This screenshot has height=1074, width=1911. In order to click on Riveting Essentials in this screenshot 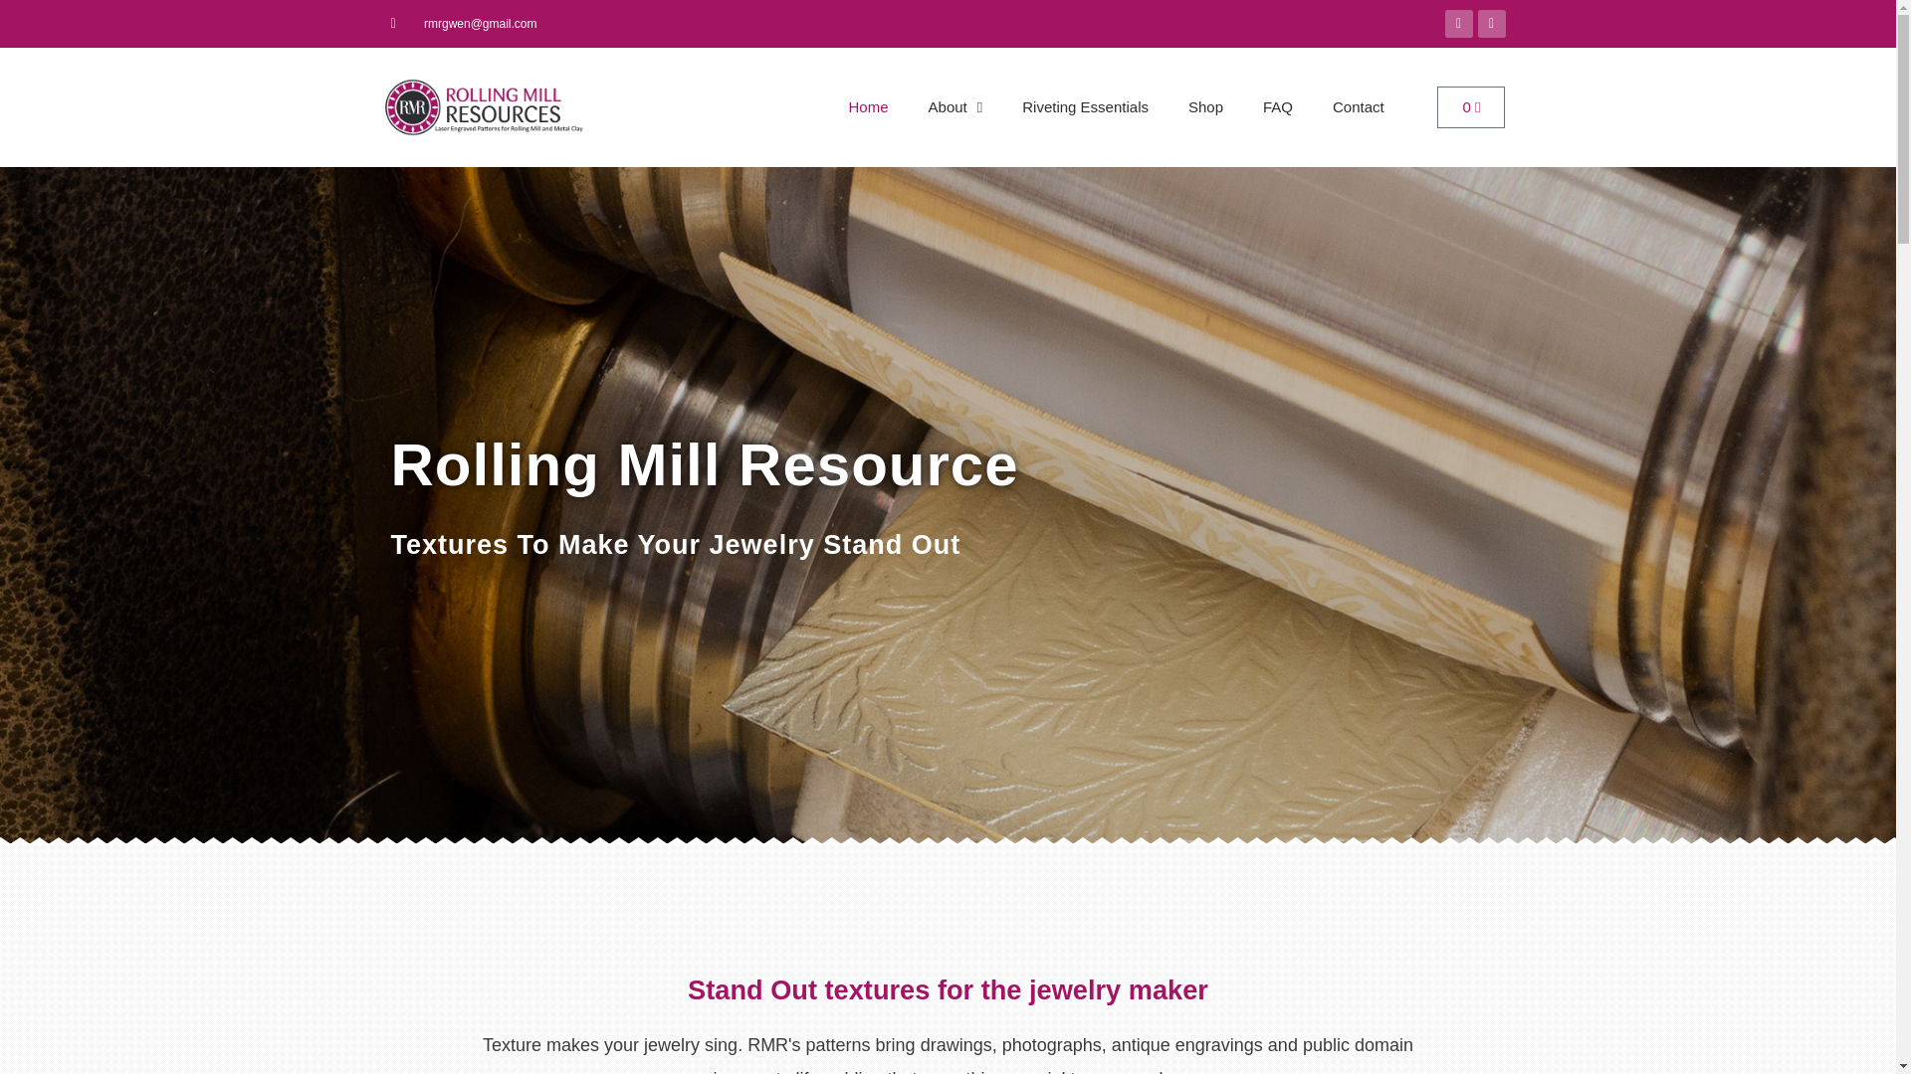, I will do `click(1459, 23)`.